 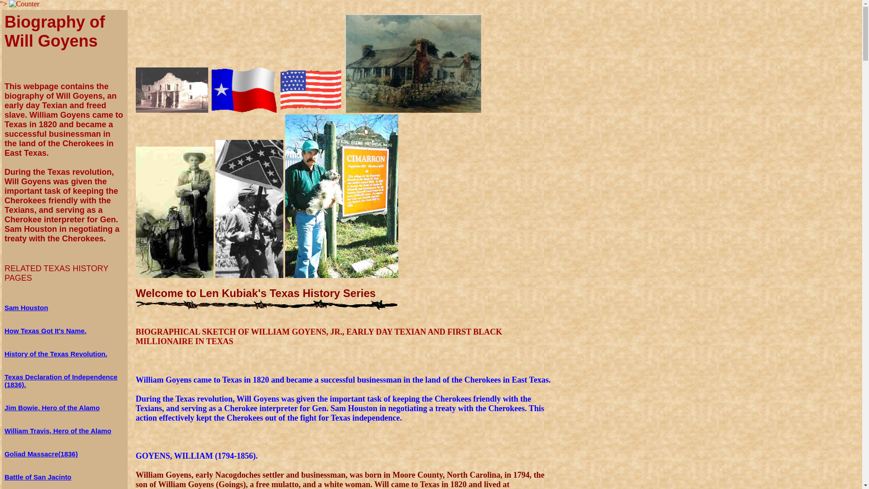 What do you see at coordinates (38, 477) in the screenshot?
I see `Battle of San Jacinto` at bounding box center [38, 477].